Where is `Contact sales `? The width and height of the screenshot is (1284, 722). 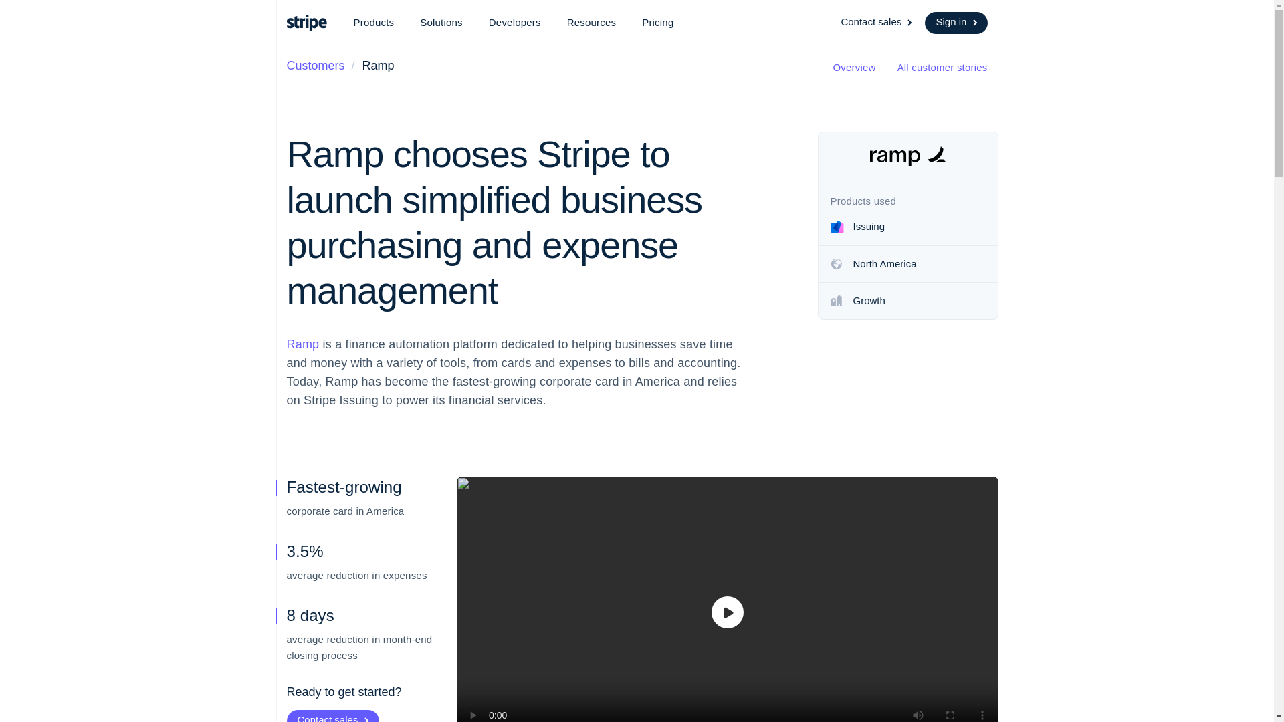 Contact sales  is located at coordinates (877, 23).